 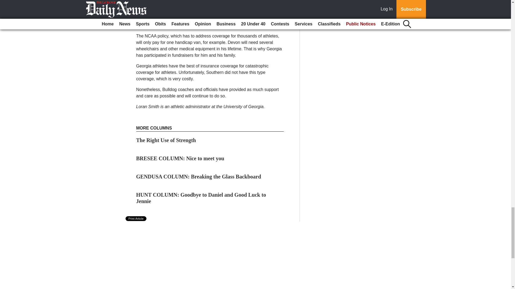 What do you see at coordinates (136, 218) in the screenshot?
I see `Print Article` at bounding box center [136, 218].